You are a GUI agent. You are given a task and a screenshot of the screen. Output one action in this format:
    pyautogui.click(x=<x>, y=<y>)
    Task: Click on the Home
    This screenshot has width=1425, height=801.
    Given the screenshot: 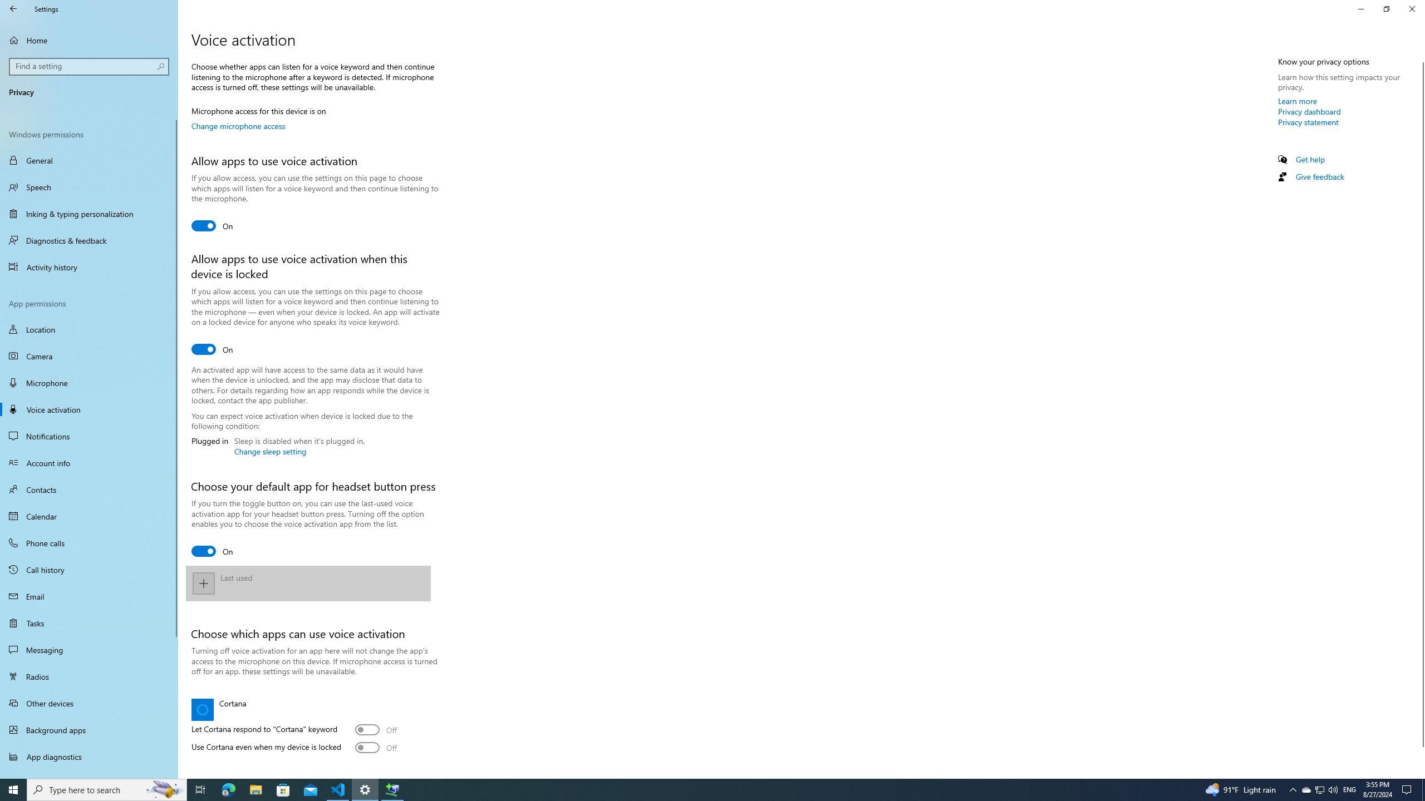 What is the action you would take?
    pyautogui.click(x=89, y=40)
    